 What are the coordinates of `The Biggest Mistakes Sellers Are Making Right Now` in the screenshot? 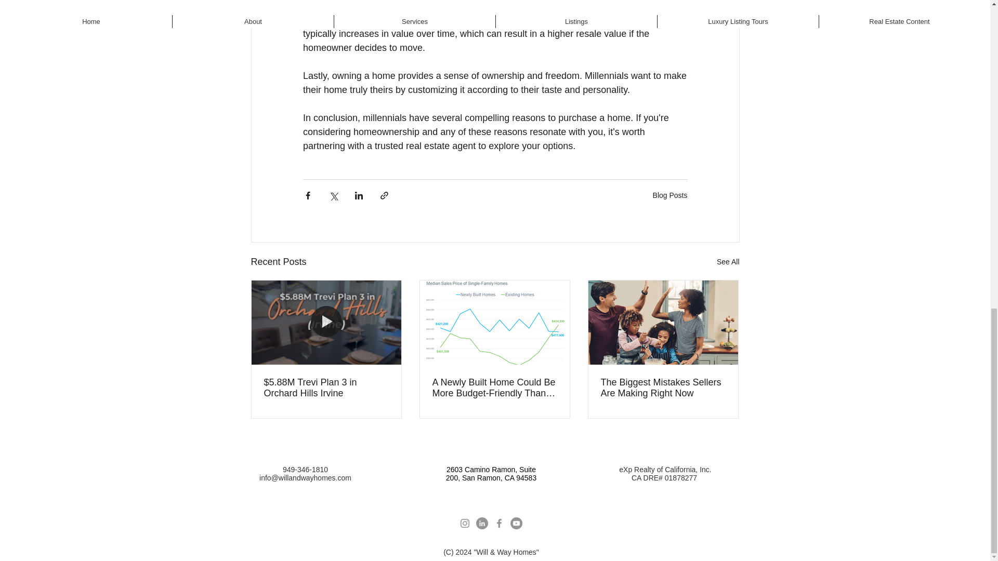 It's located at (663, 388).